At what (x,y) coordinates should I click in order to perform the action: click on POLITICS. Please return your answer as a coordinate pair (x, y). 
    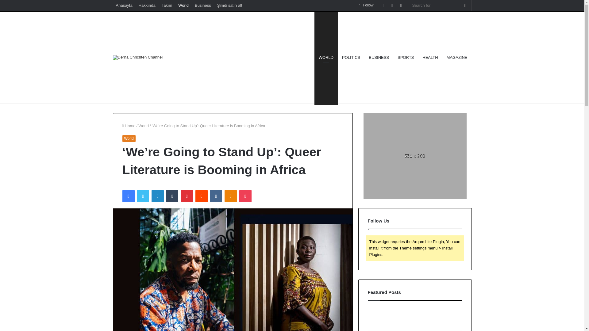
    Looking at the image, I should click on (351, 58).